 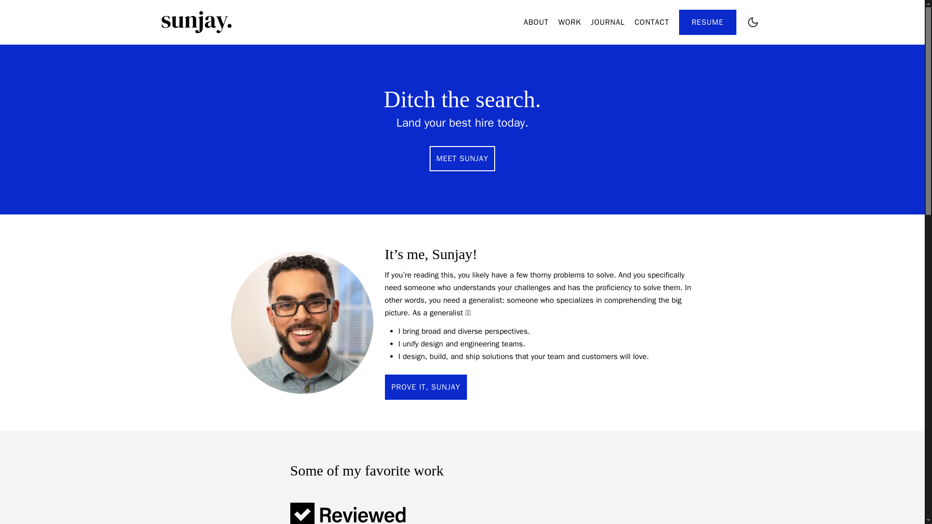 I want to click on WORK, so click(x=569, y=22).